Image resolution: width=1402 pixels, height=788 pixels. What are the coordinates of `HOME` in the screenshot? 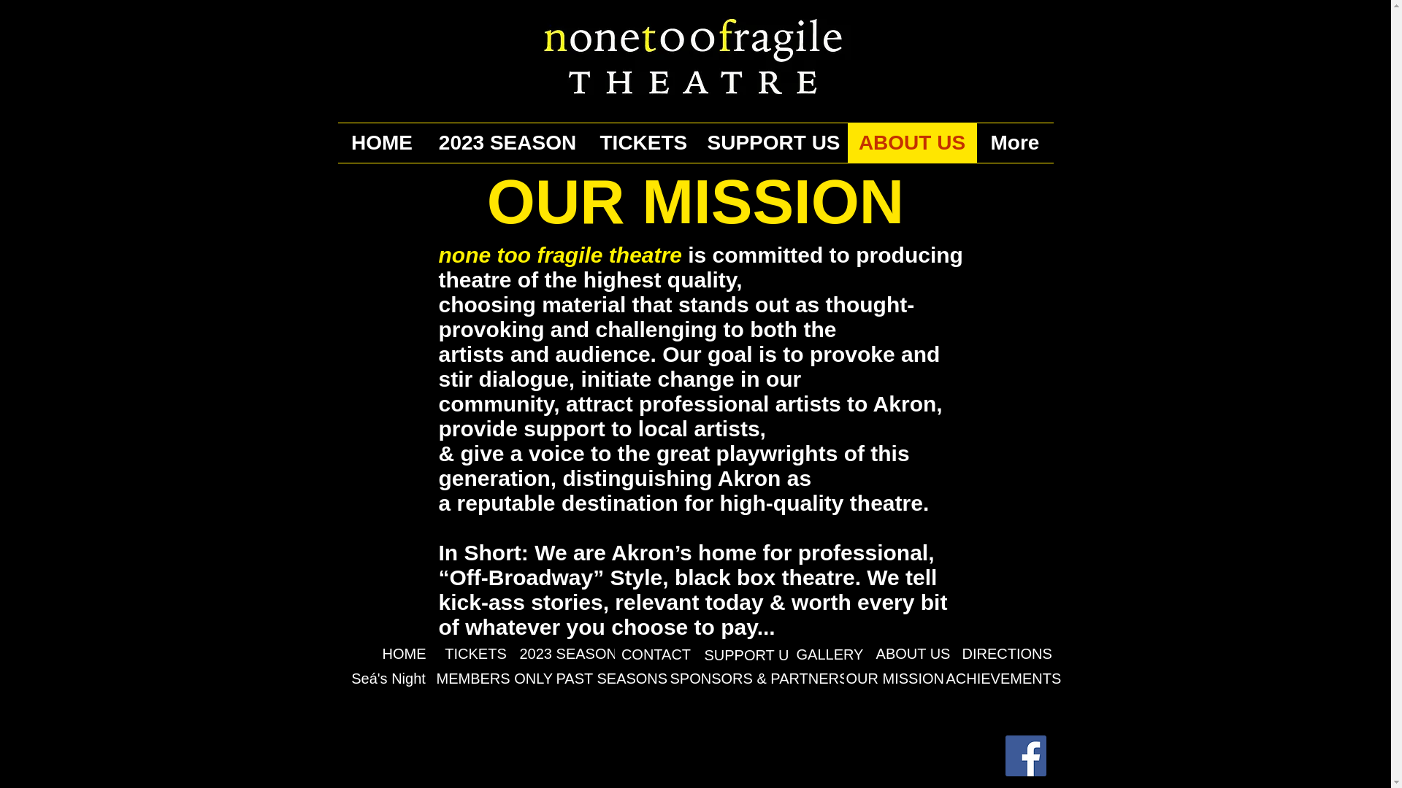 It's located at (381, 142).